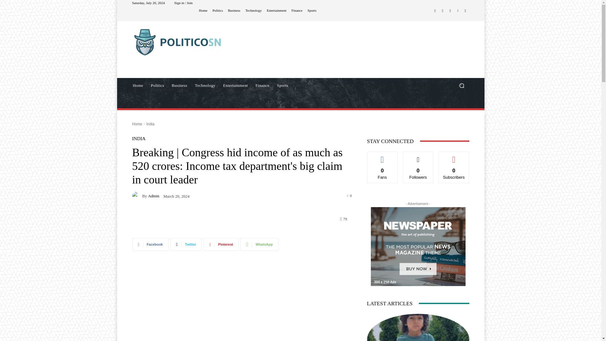  Describe the element at coordinates (234, 10) in the screenshot. I see `Business` at that location.